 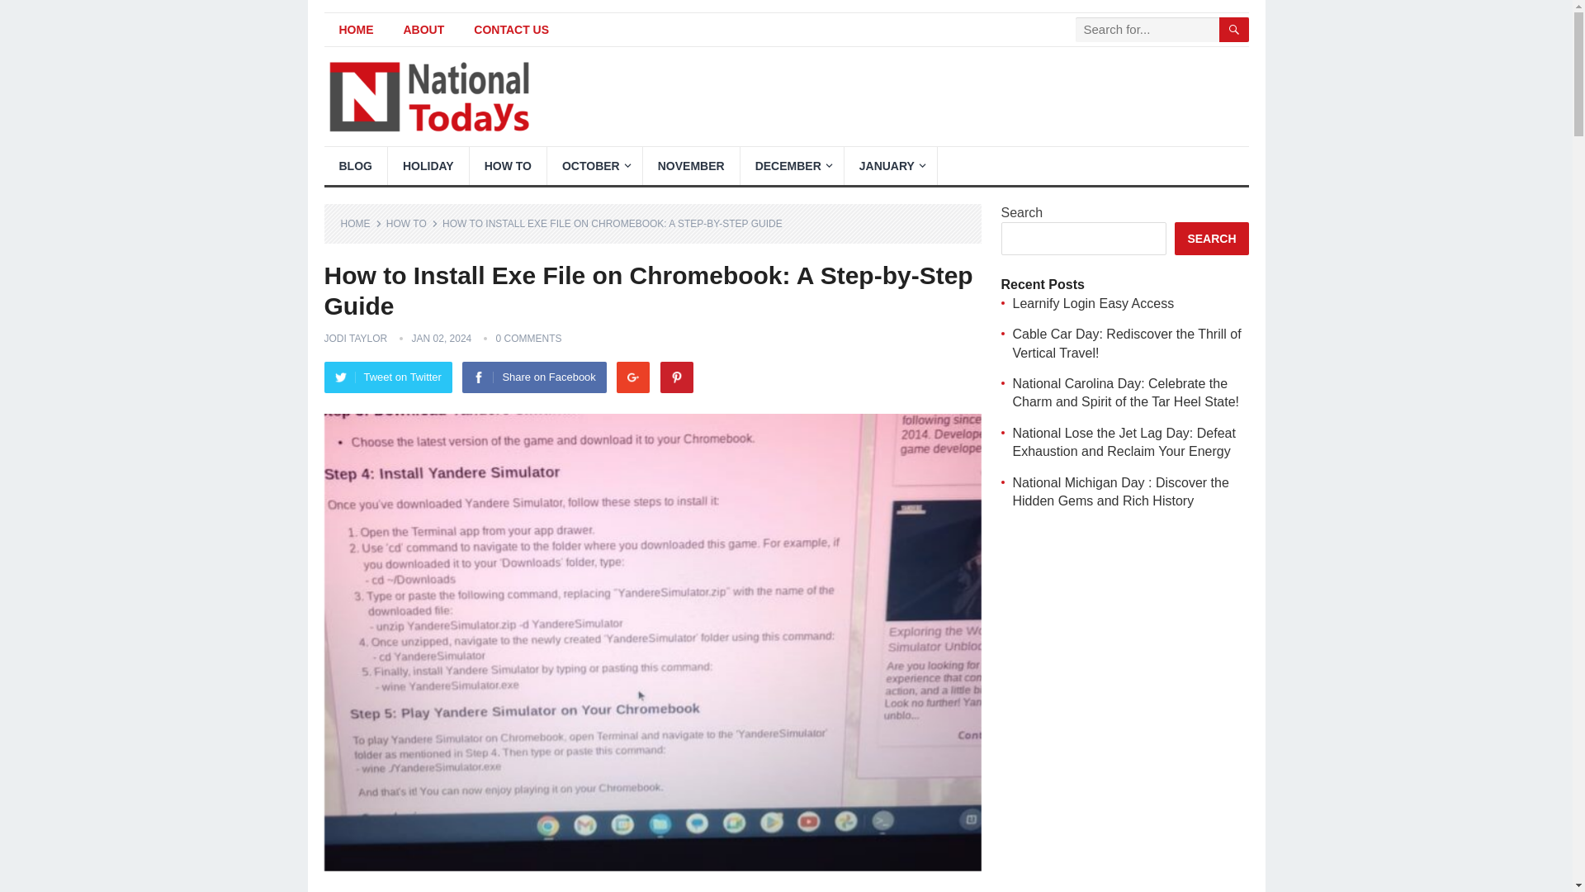 What do you see at coordinates (355, 30) in the screenshot?
I see `HOME` at bounding box center [355, 30].